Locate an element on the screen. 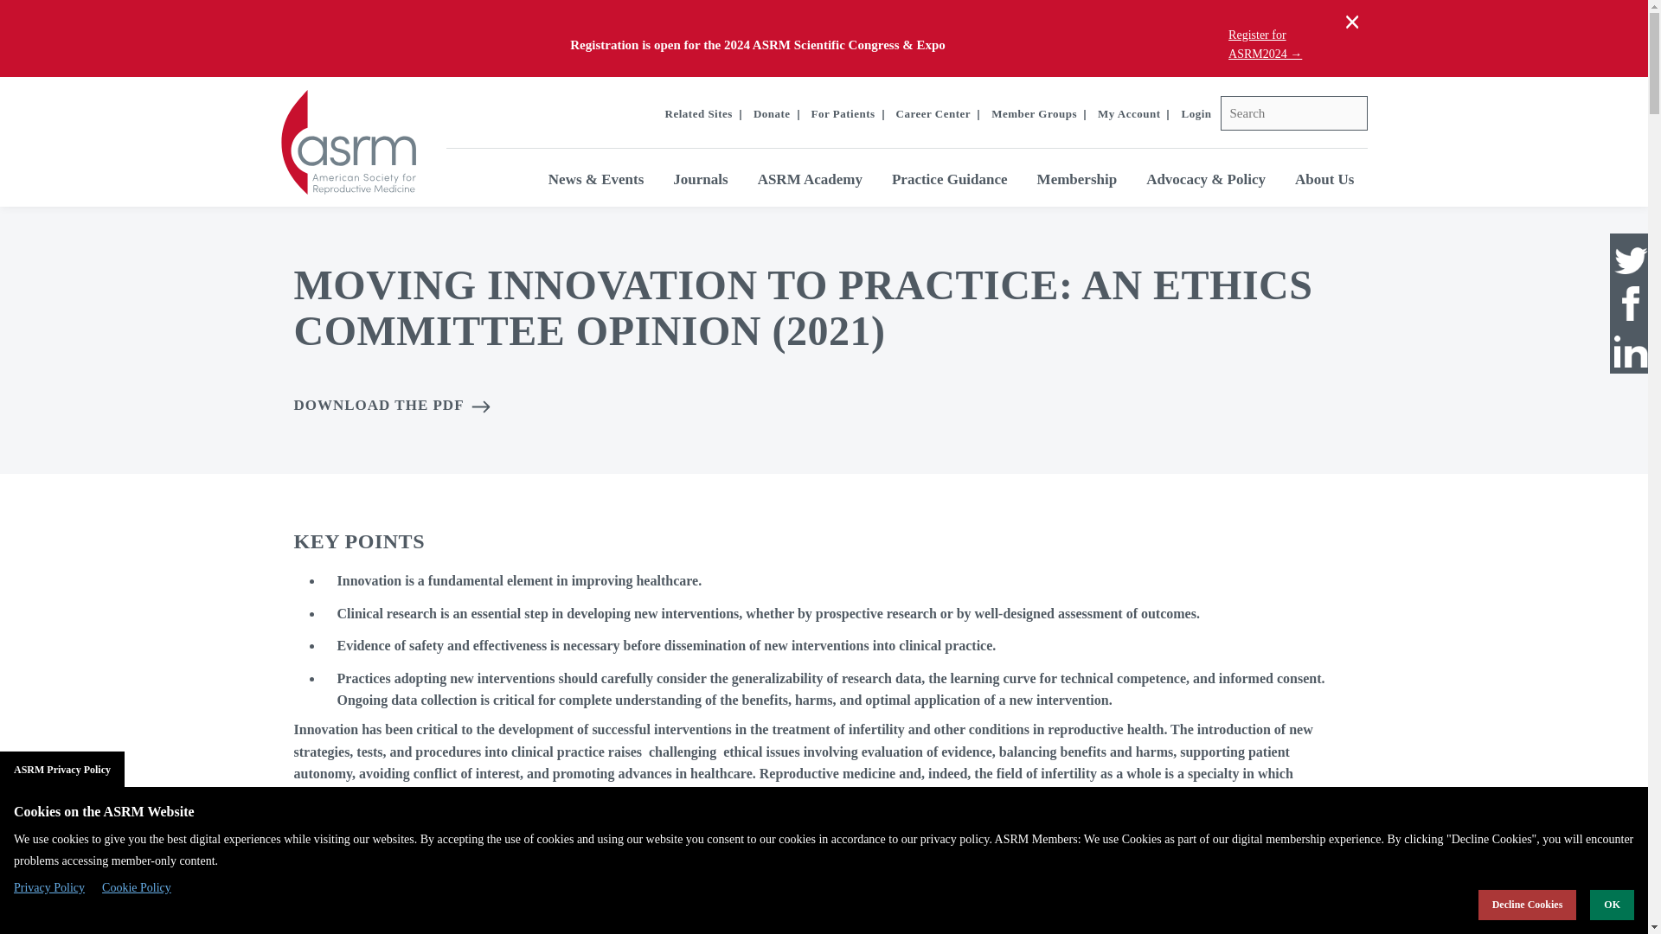 This screenshot has width=1661, height=934. ASRM Academy is located at coordinates (810, 179).